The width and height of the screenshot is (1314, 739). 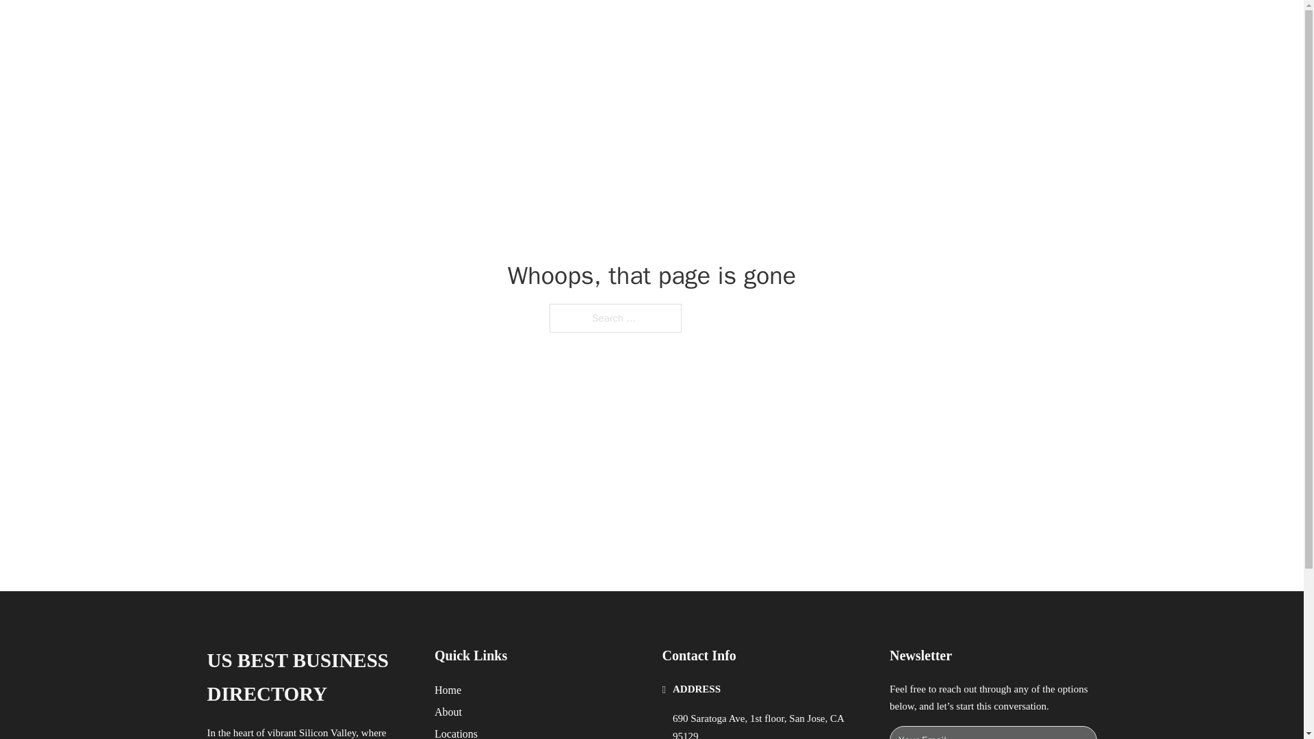 I want to click on Home, so click(x=448, y=690).